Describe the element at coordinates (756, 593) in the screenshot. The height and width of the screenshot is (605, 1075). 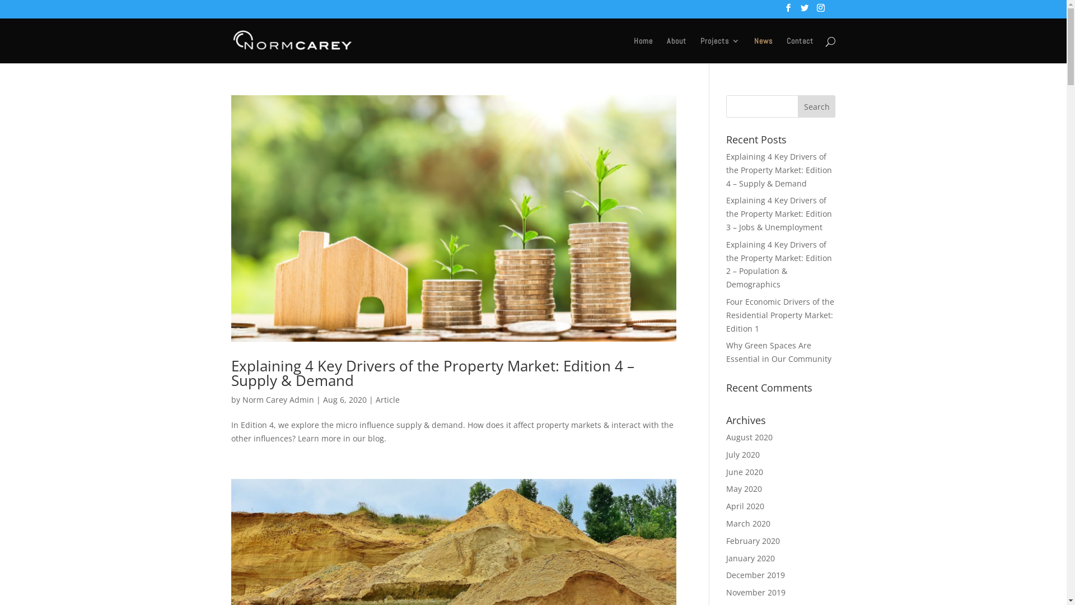
I see `November 2019` at that location.